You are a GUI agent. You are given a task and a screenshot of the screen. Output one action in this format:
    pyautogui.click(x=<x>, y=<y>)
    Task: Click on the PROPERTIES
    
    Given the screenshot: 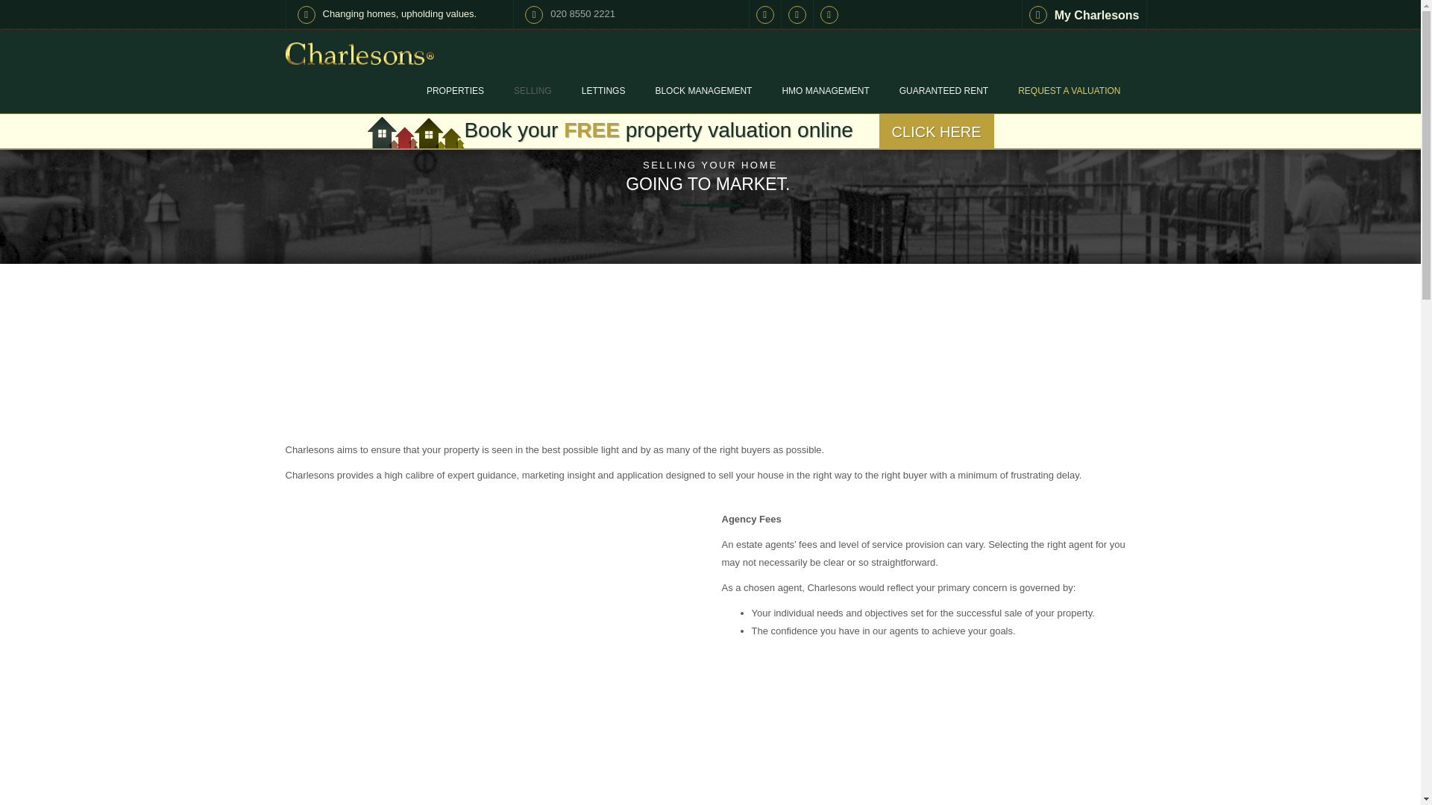 What is the action you would take?
    pyautogui.click(x=455, y=91)
    